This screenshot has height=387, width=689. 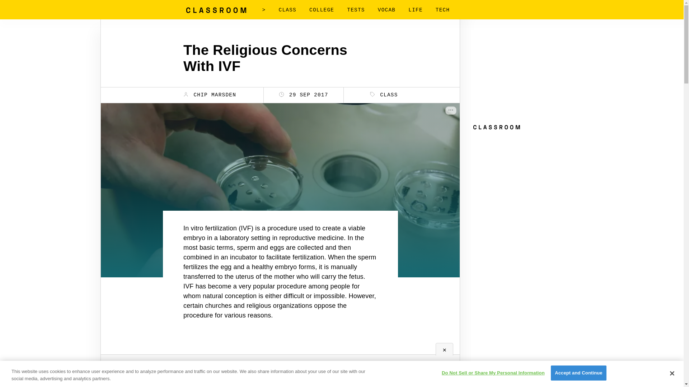 What do you see at coordinates (280, 366) in the screenshot?
I see `3rd party ad content` at bounding box center [280, 366].